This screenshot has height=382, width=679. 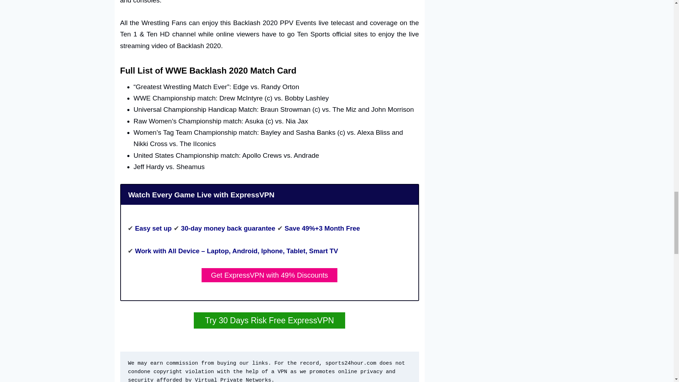 What do you see at coordinates (269, 320) in the screenshot?
I see `Try 30 Days Risk Free ExpressVPN` at bounding box center [269, 320].